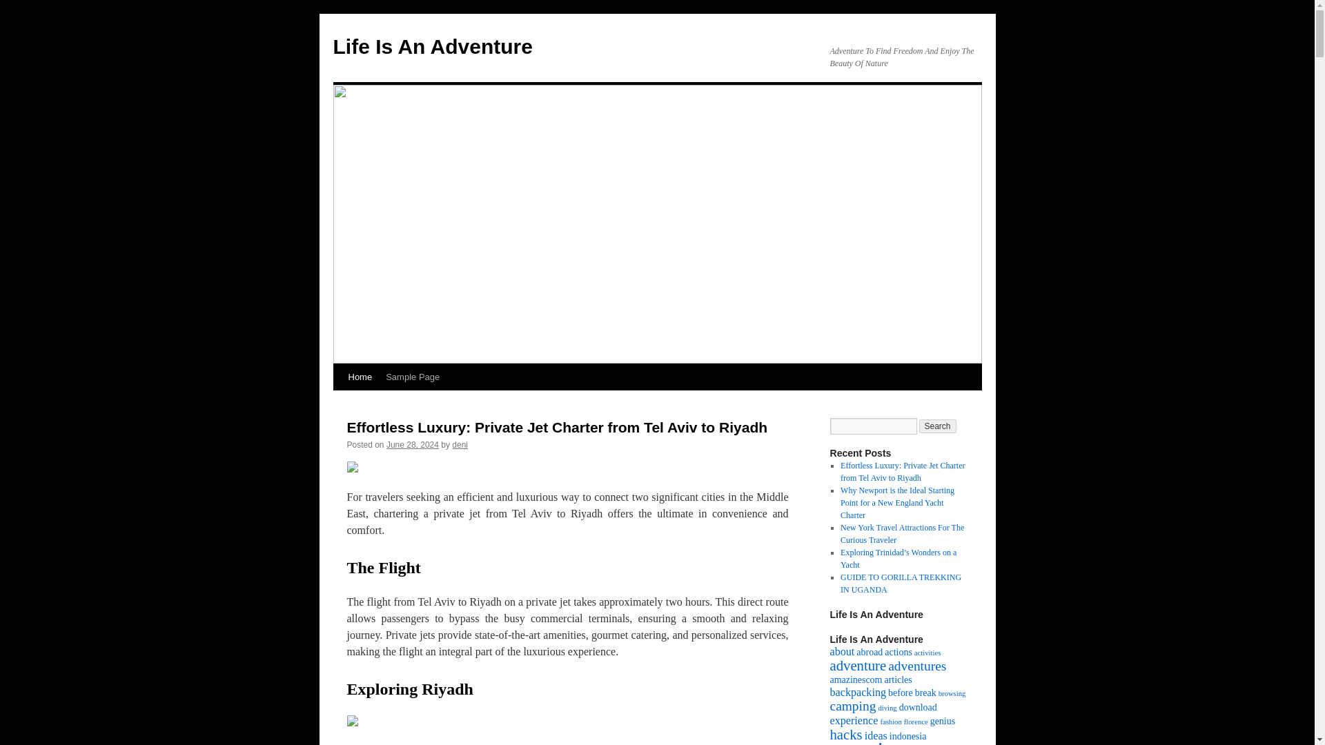 The width and height of the screenshot is (1325, 745). What do you see at coordinates (432, 46) in the screenshot?
I see `Life Is An Adventure` at bounding box center [432, 46].